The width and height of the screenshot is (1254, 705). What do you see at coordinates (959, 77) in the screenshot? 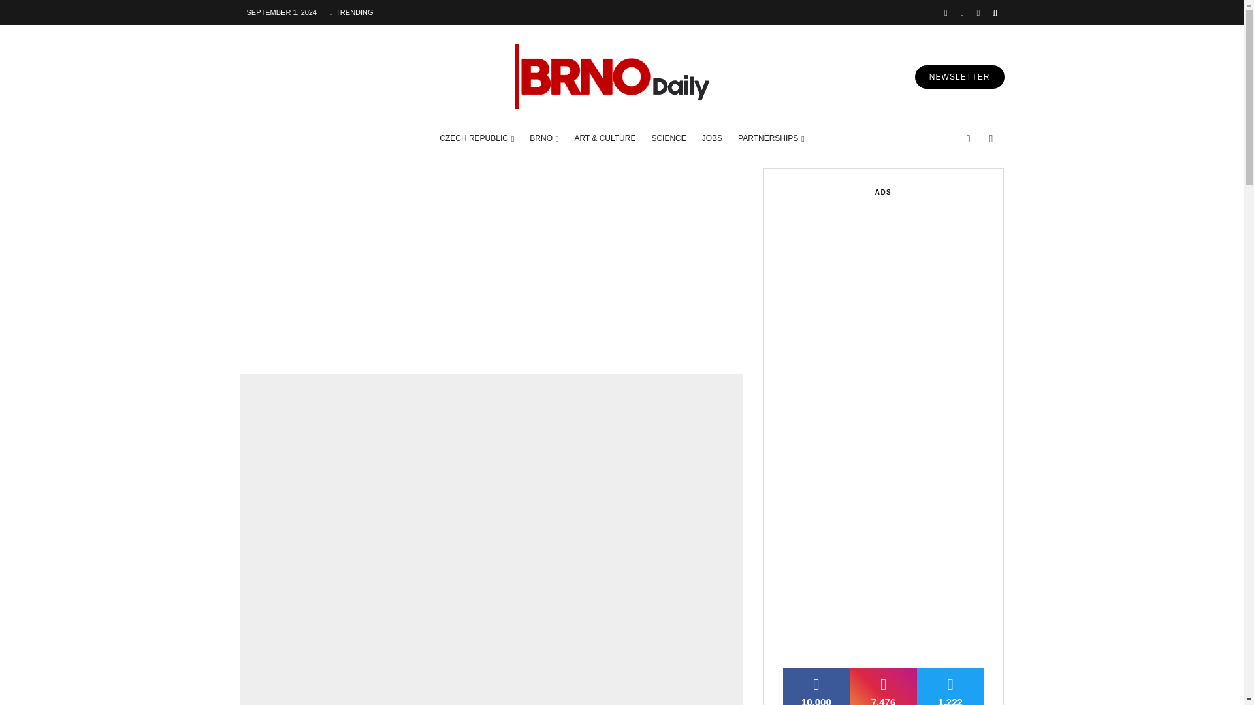
I see `NEWSLETTER` at bounding box center [959, 77].